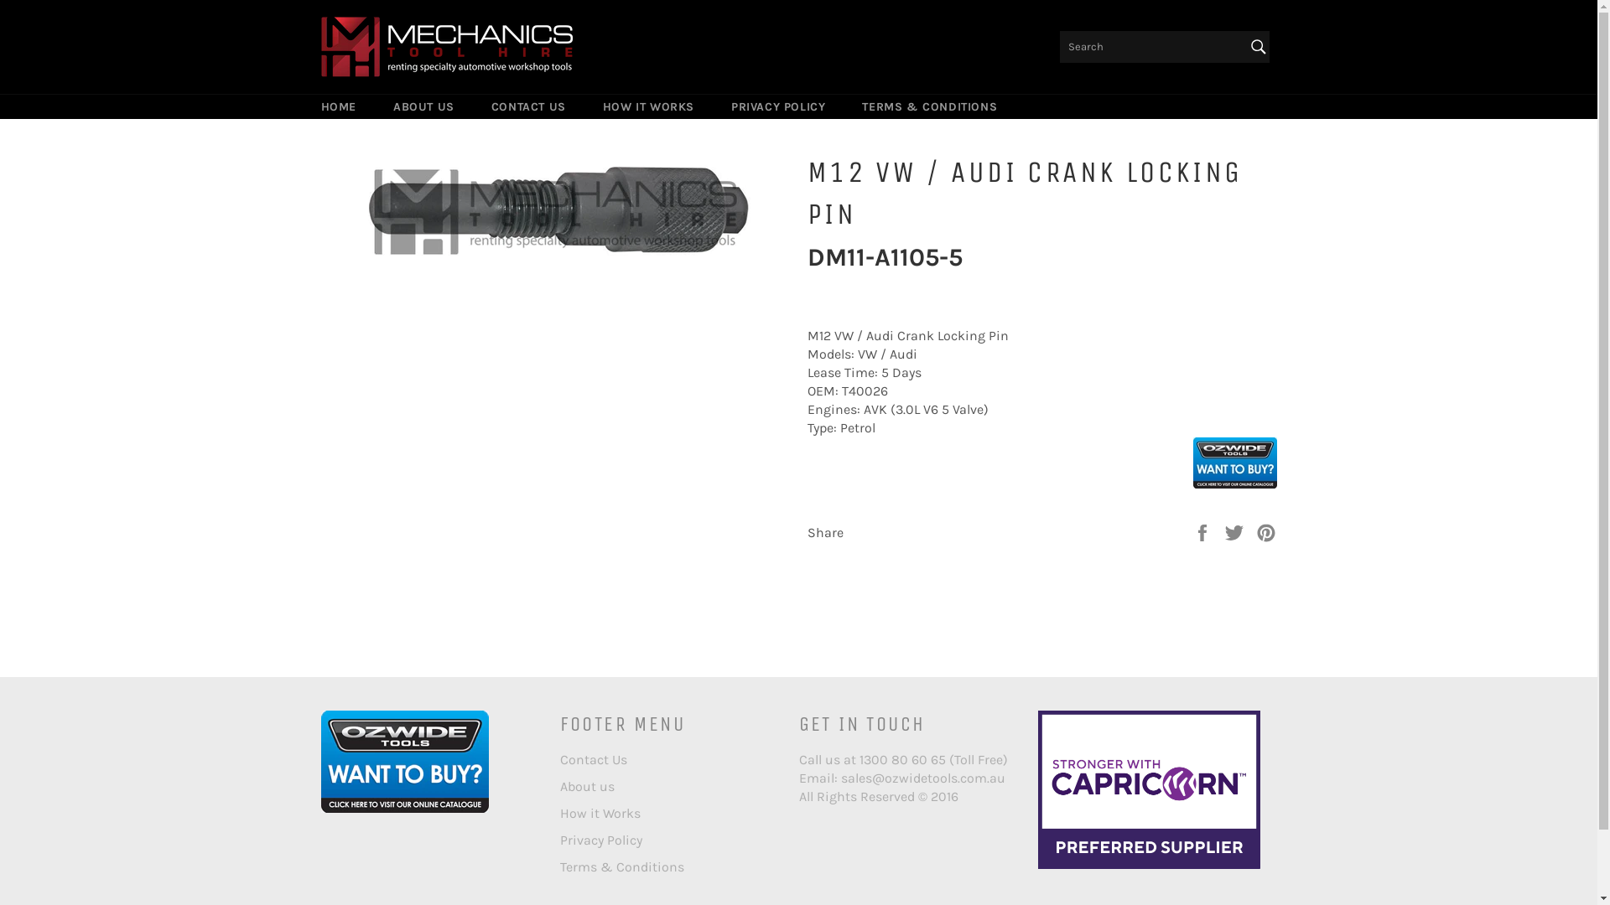  Describe the element at coordinates (1236, 531) in the screenshot. I see `Tweet on Twitter` at that location.